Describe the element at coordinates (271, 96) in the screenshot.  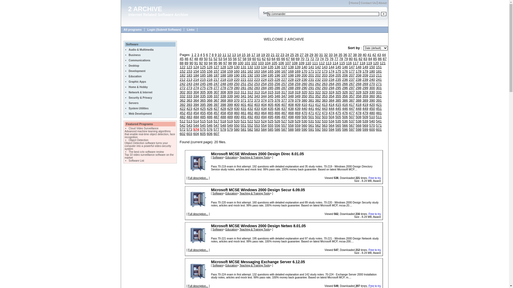
I see `345` at that location.